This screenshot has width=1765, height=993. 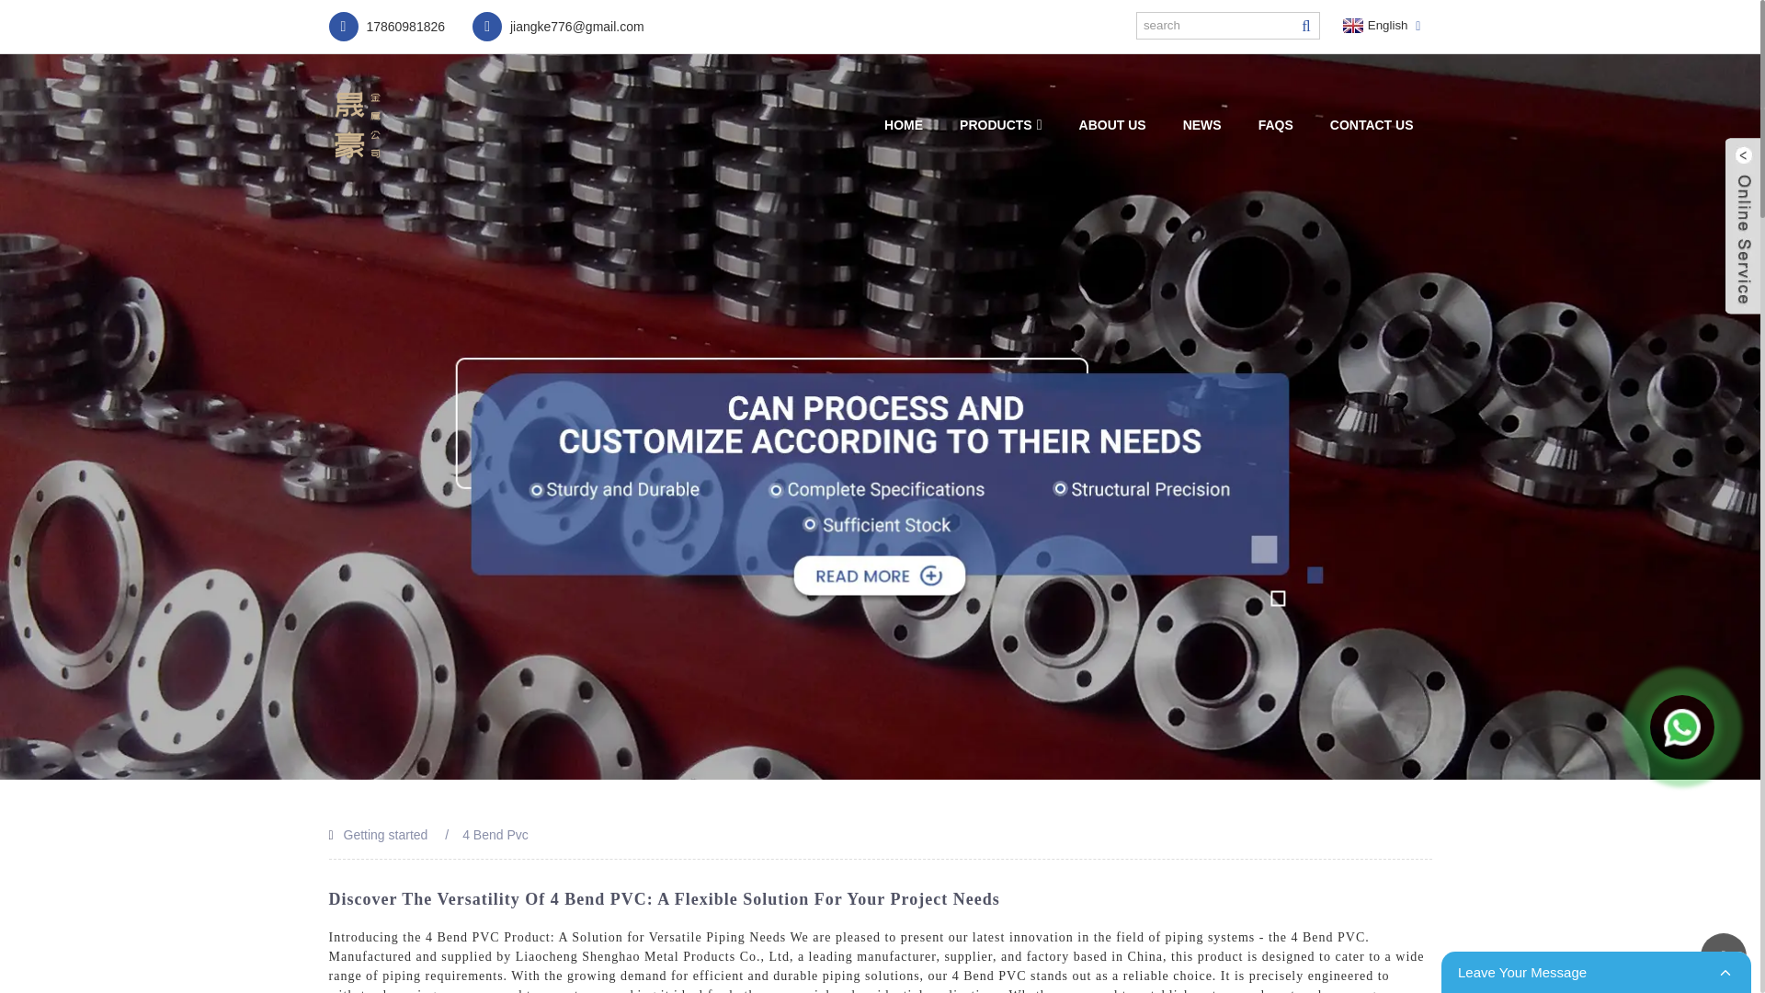 What do you see at coordinates (1112, 125) in the screenshot?
I see `ABOUT US` at bounding box center [1112, 125].